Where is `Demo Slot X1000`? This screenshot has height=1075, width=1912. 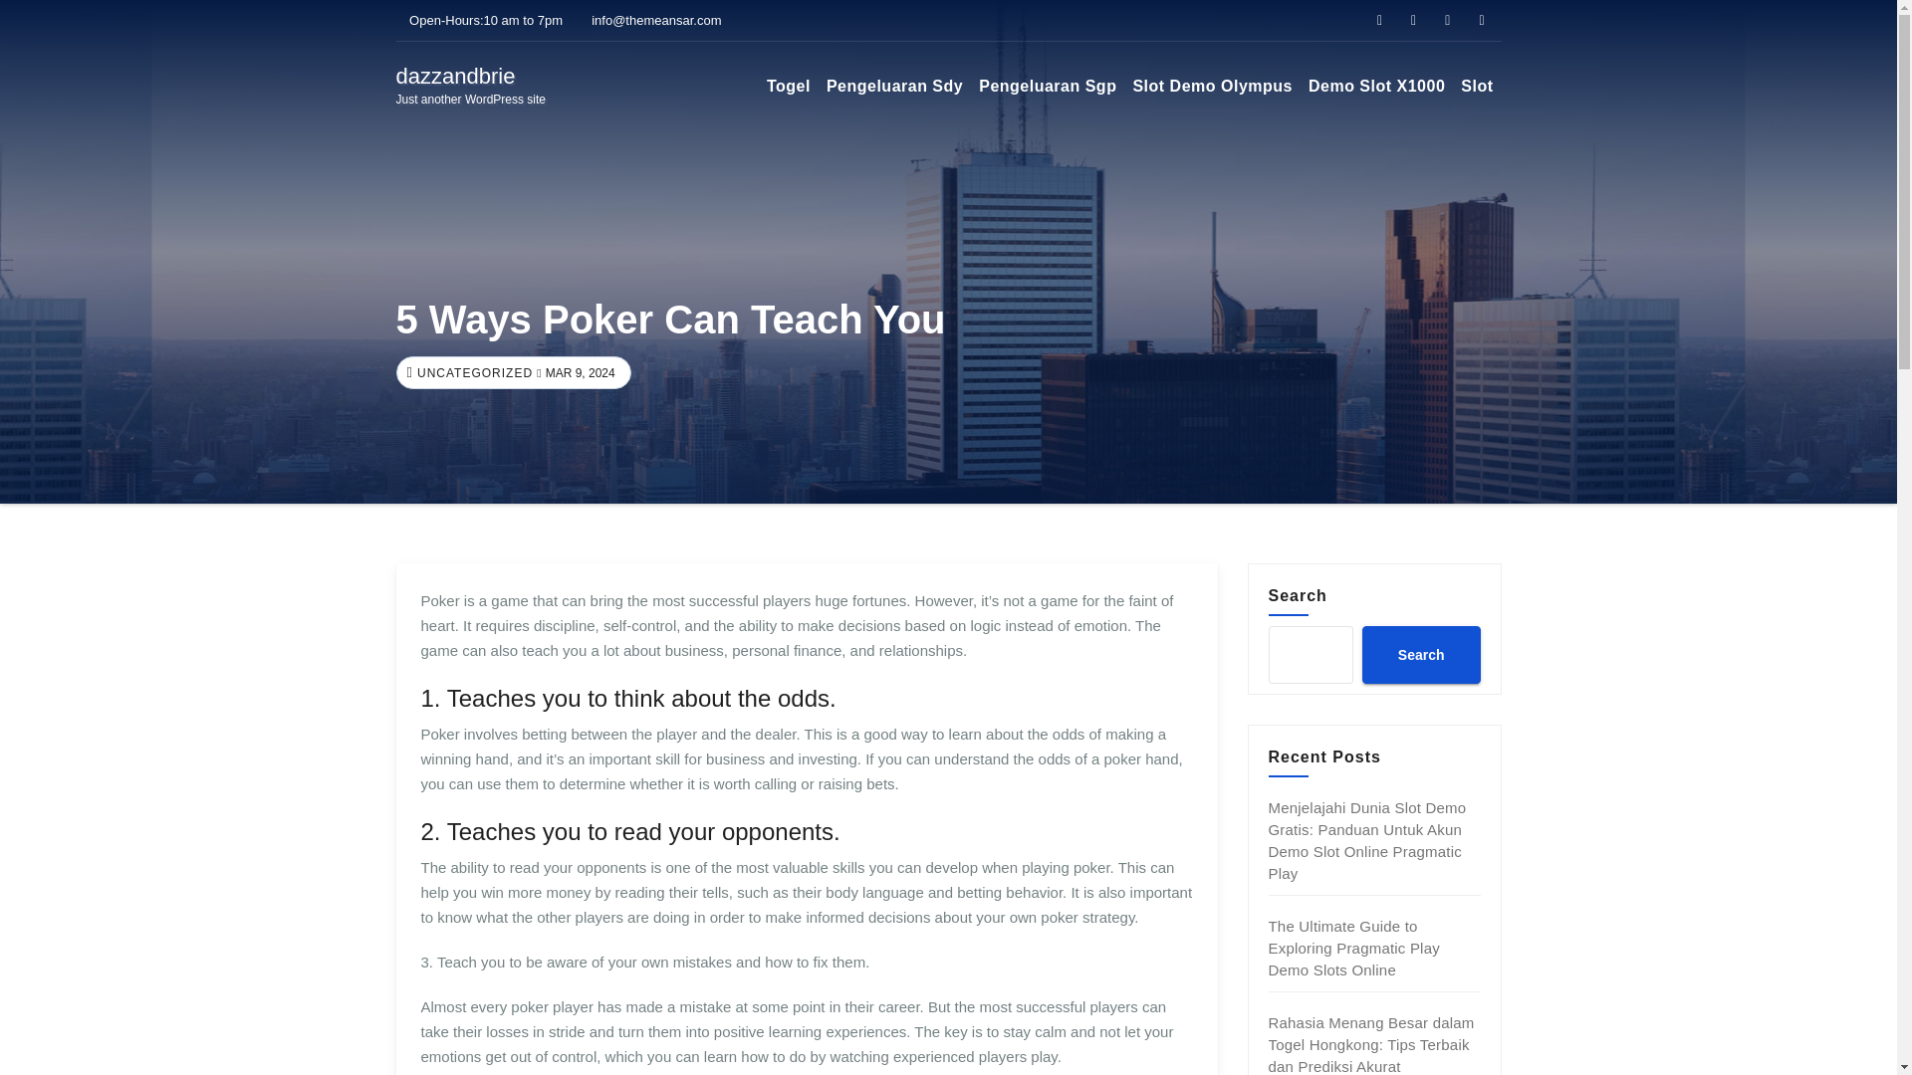
Demo Slot X1000 is located at coordinates (1376, 86).